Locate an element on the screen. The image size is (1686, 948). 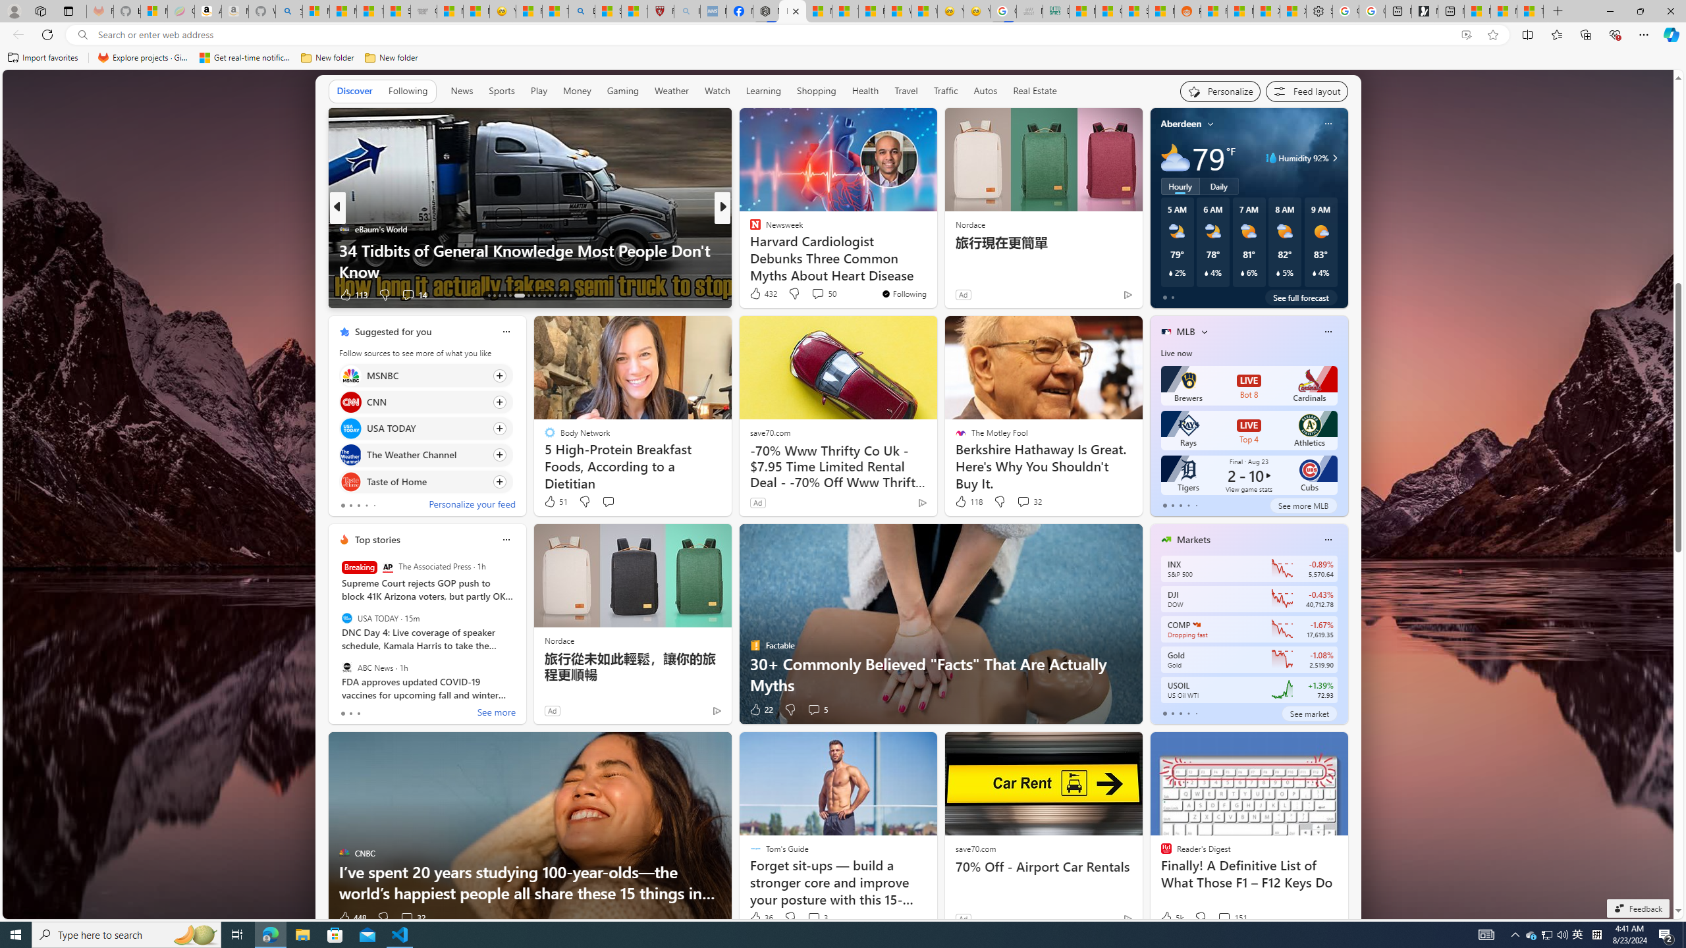
Traffic is located at coordinates (946, 91).